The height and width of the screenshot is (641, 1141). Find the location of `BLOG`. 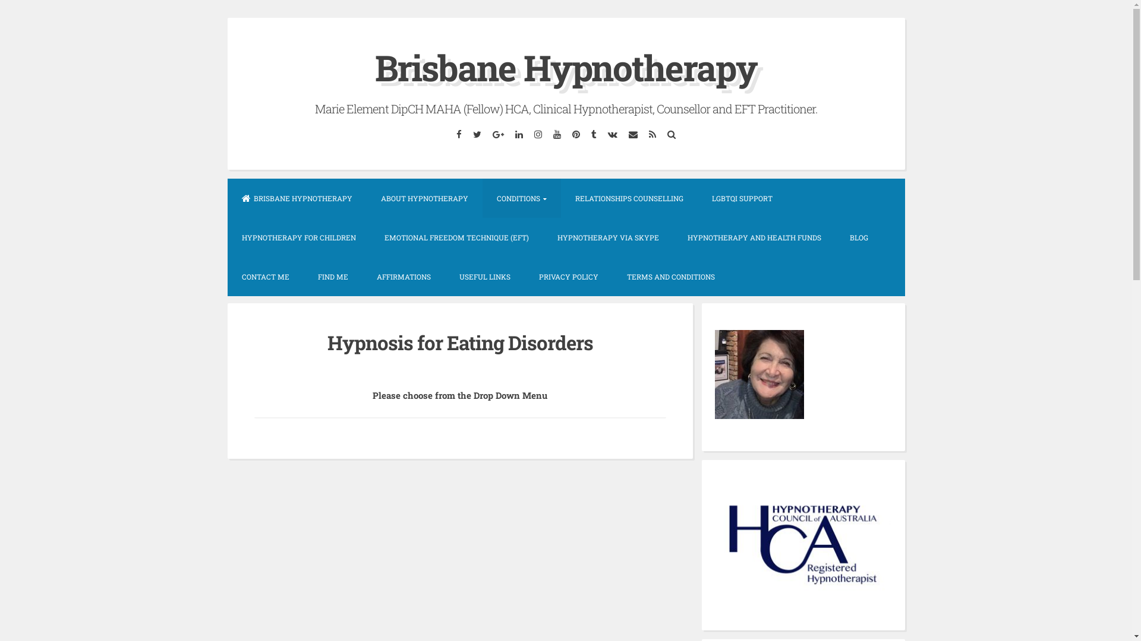

BLOG is located at coordinates (859, 237).